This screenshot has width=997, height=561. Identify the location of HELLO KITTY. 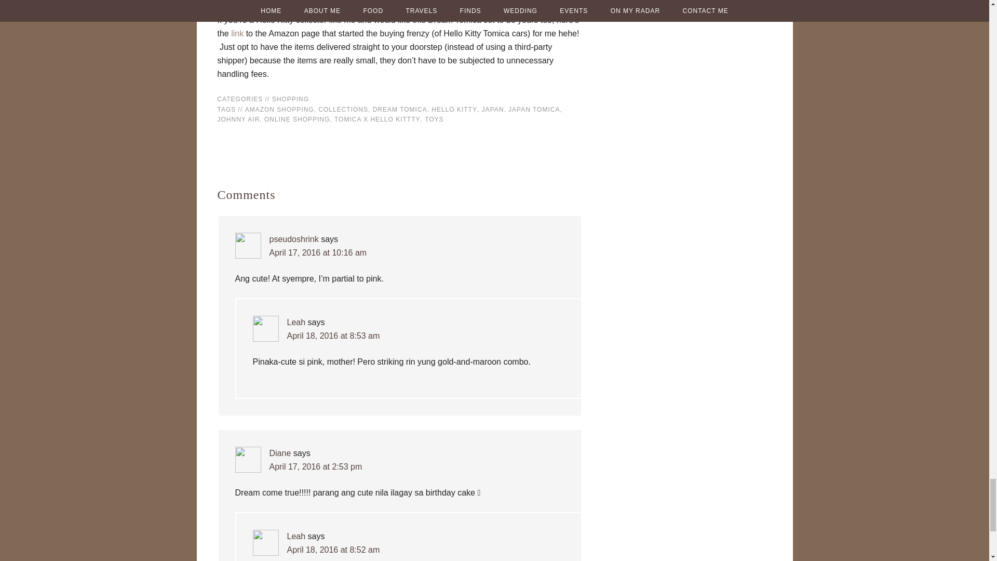
(454, 110).